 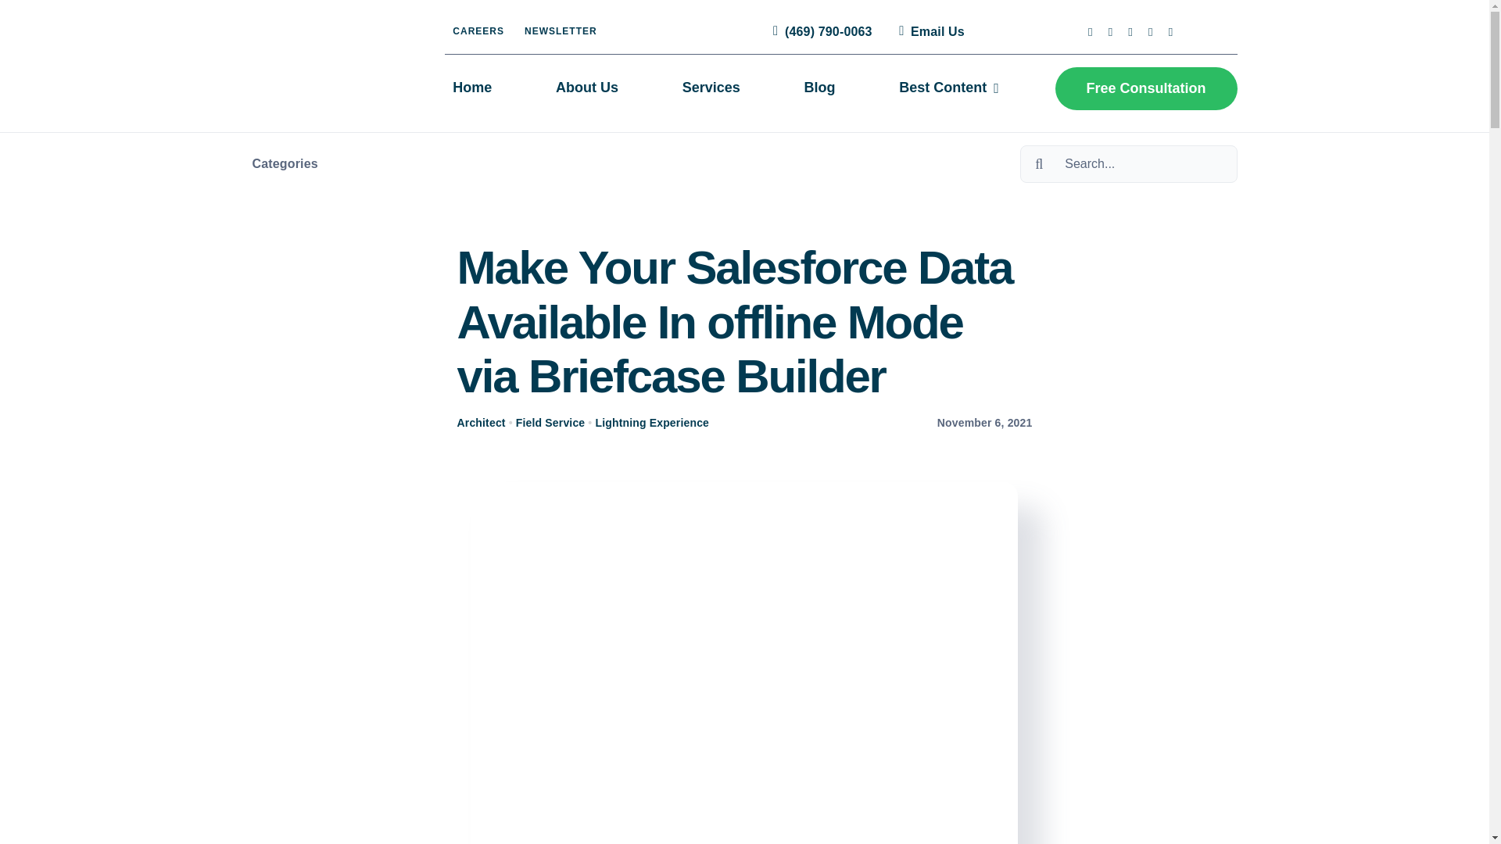 What do you see at coordinates (651, 422) in the screenshot?
I see `Lightning Experience` at bounding box center [651, 422].